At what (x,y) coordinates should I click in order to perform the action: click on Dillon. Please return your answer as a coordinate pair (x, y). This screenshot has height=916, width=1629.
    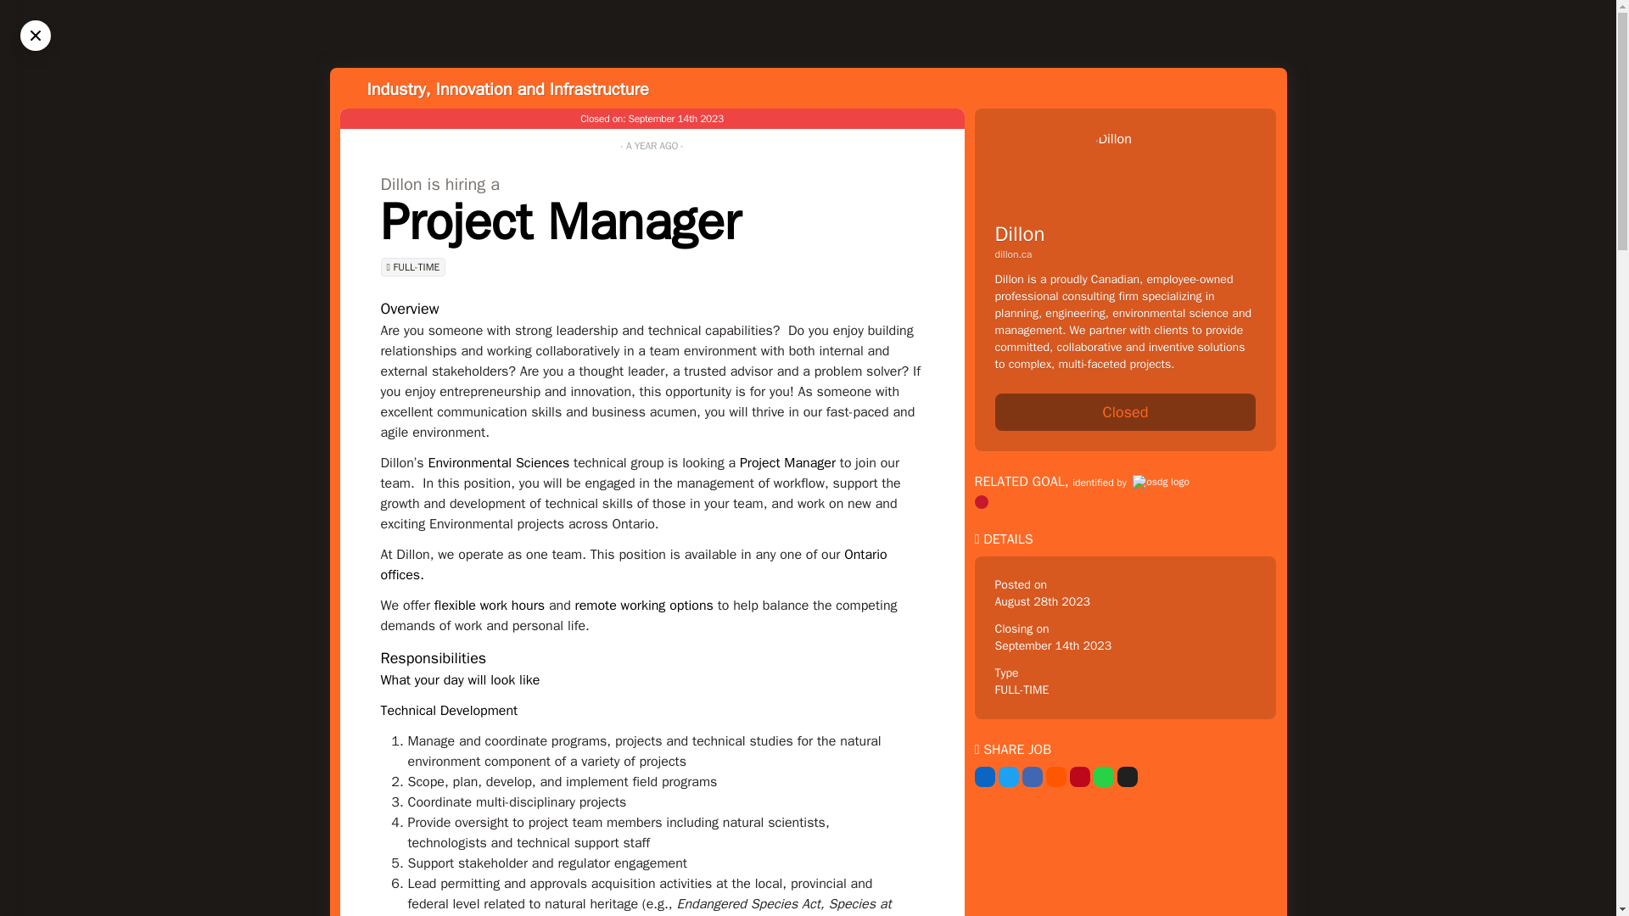
    Looking at the image, I should click on (1018, 234).